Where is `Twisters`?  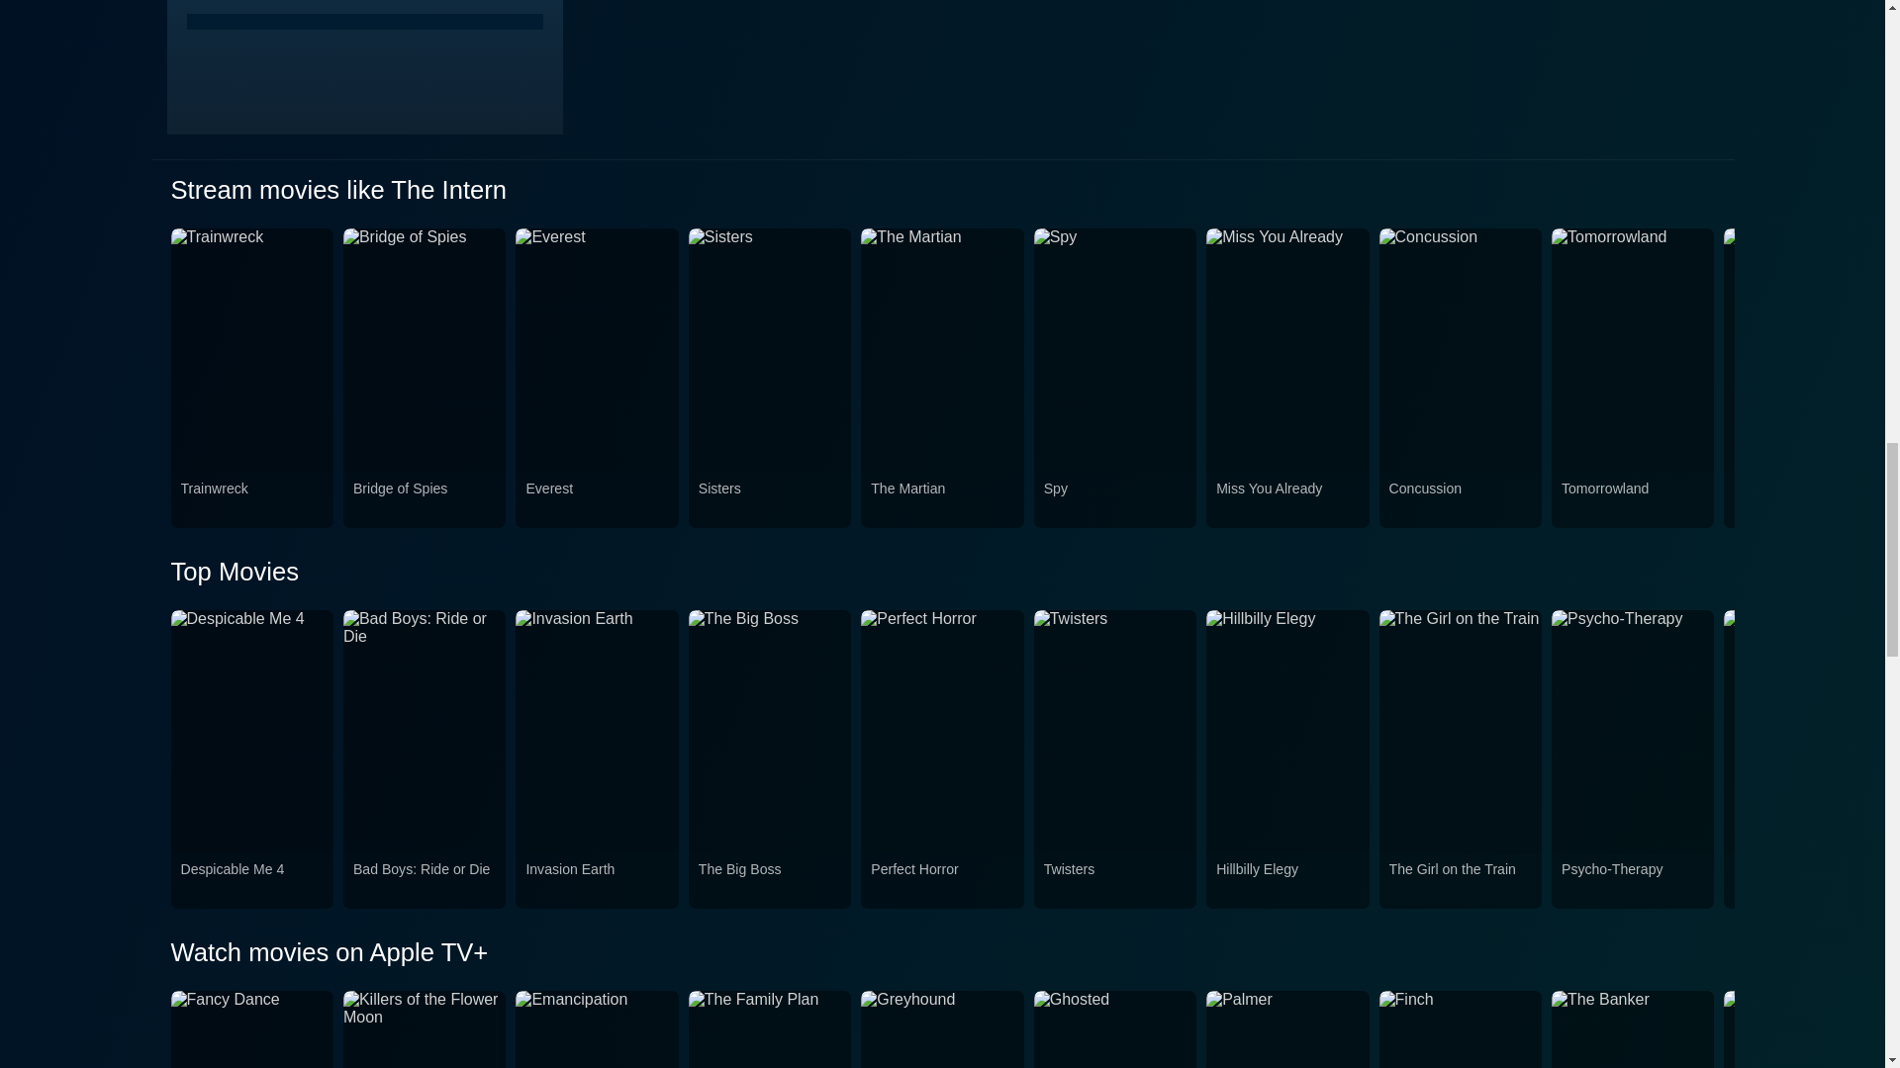 Twisters is located at coordinates (1114, 880).